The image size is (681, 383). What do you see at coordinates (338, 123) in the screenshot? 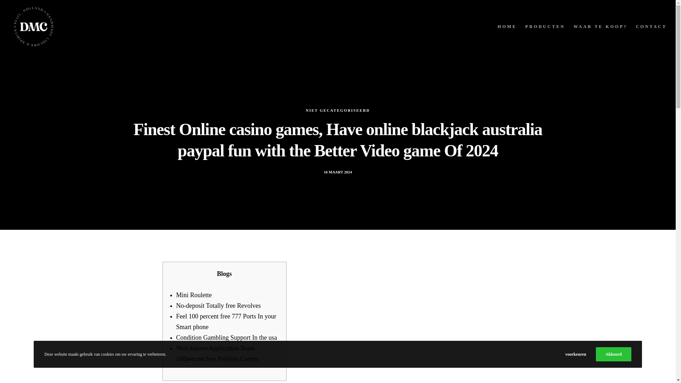
I see `NIET GECATEGORISEERD` at bounding box center [338, 123].